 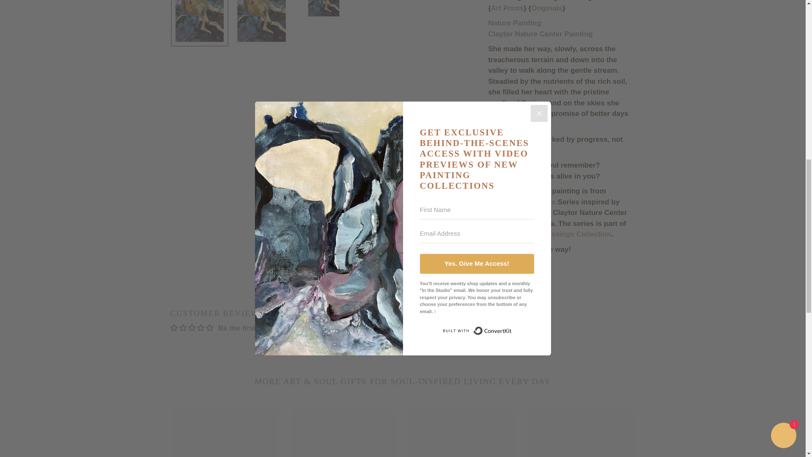 I want to click on Soul of Place paintings by Virginia artist Dawn Richerson, so click(x=528, y=191).